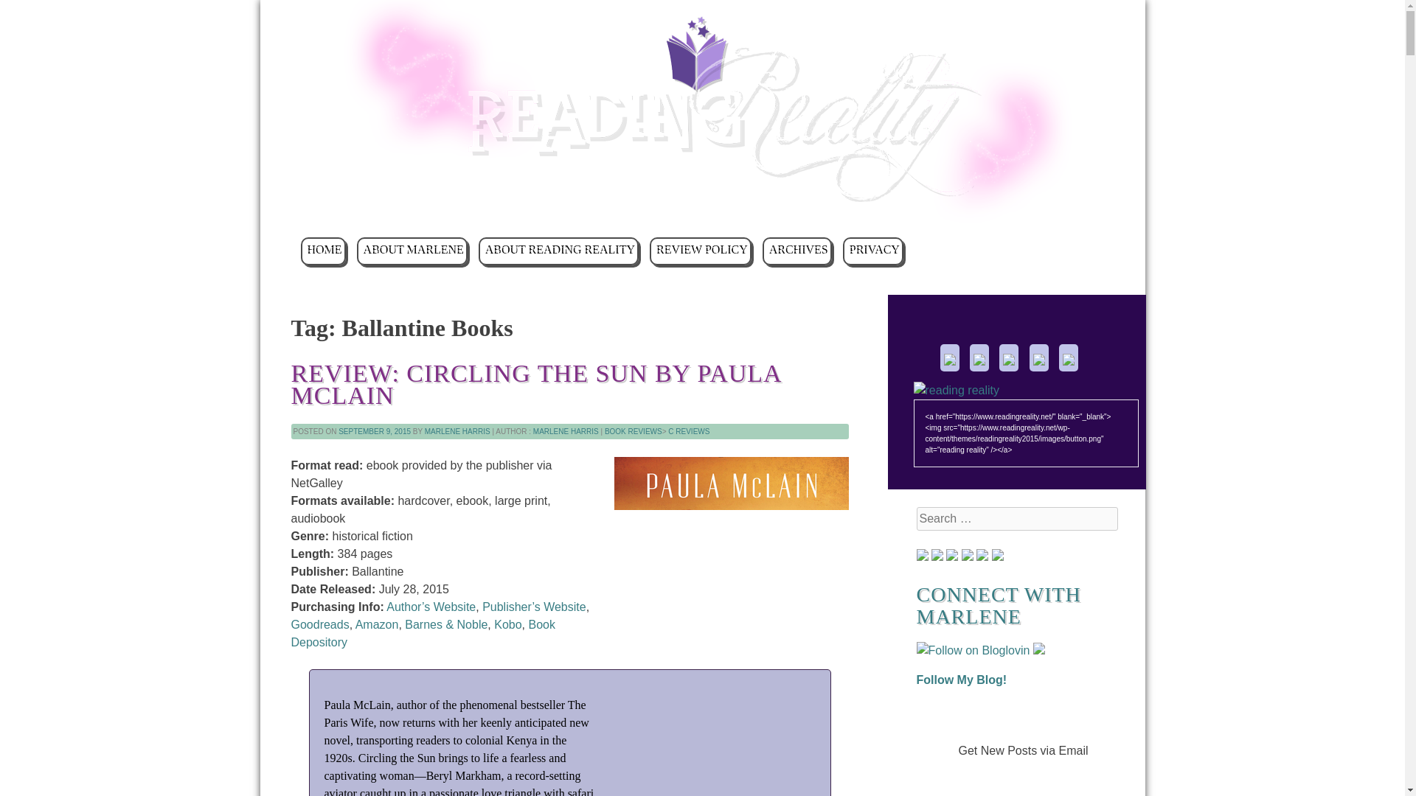 The width and height of the screenshot is (1416, 796). What do you see at coordinates (872, 251) in the screenshot?
I see `PRIVACY` at bounding box center [872, 251].